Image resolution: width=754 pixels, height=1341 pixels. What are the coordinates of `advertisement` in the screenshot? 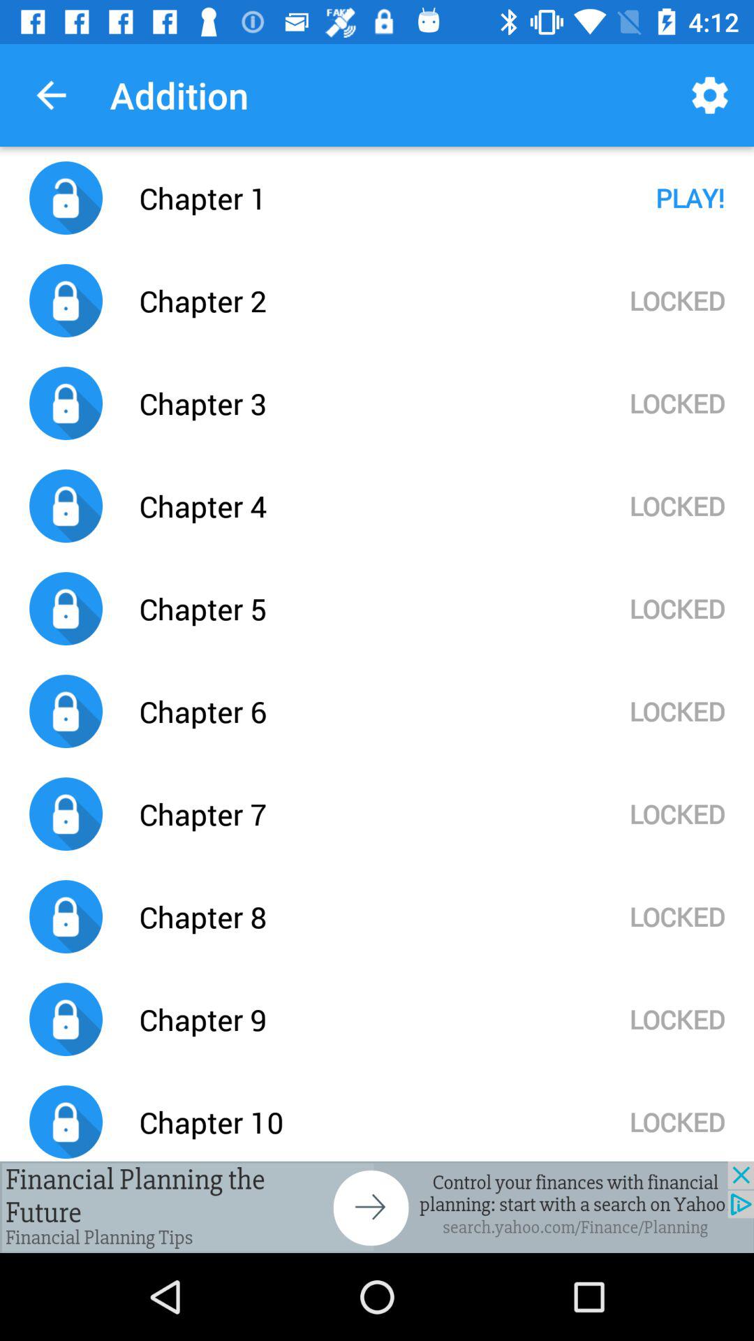 It's located at (377, 1207).